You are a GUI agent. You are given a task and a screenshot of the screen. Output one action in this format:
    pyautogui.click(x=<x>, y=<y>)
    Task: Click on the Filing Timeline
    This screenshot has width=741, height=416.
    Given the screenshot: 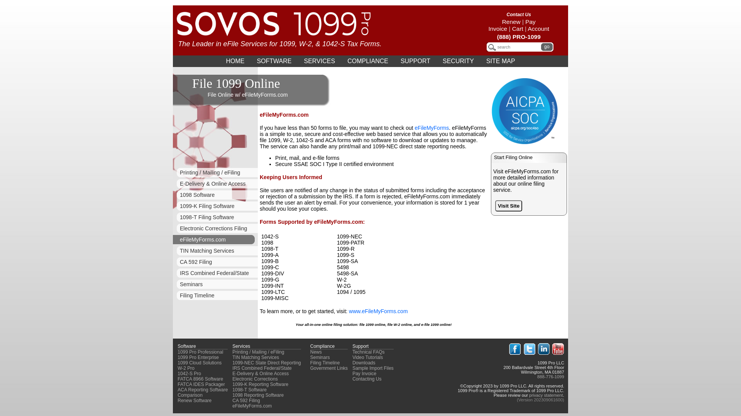 What is the action you would take?
    pyautogui.click(x=325, y=363)
    